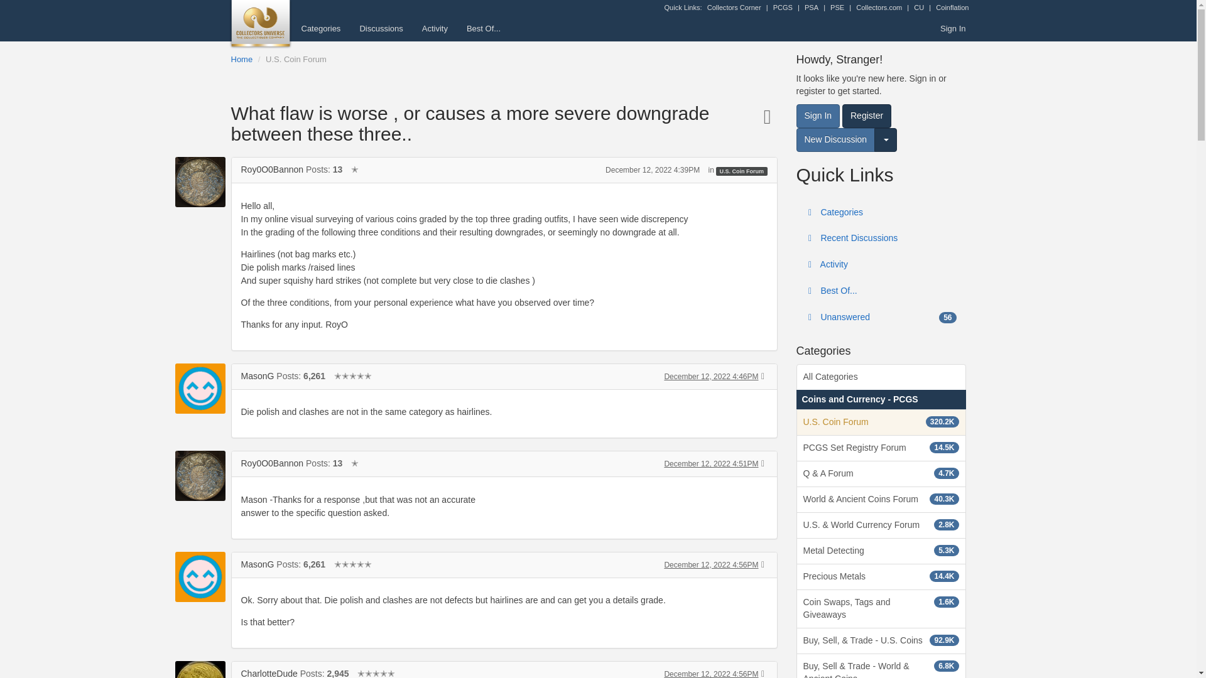  What do you see at coordinates (812, 8) in the screenshot?
I see `PSA - Professional SportsCard Authenticators` at bounding box center [812, 8].